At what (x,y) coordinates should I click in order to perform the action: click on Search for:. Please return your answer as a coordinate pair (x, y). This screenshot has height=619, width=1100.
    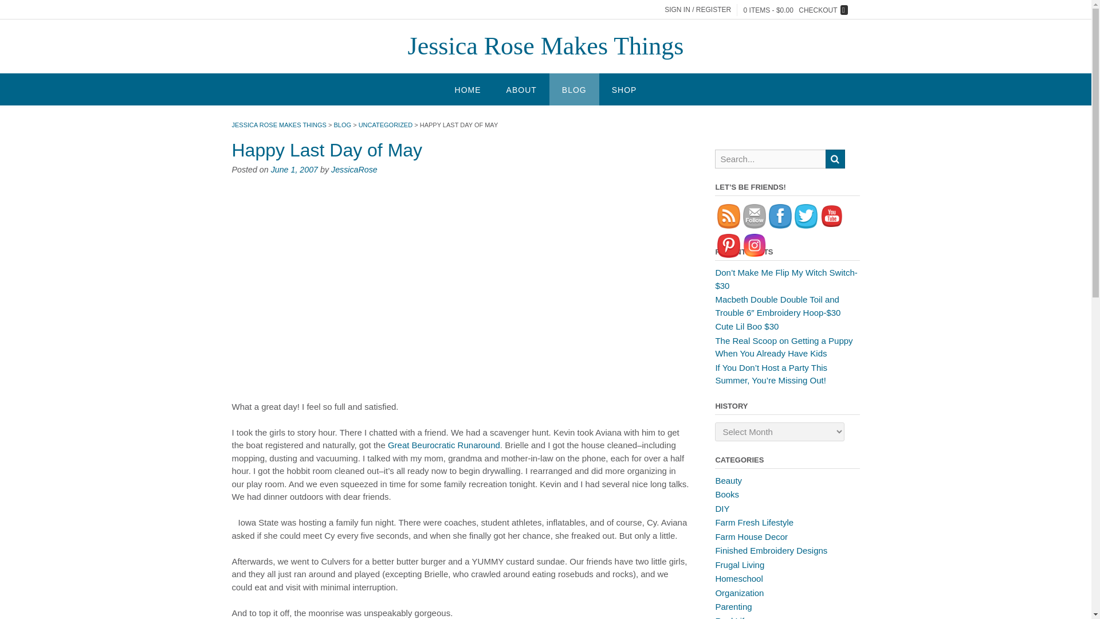
    Looking at the image, I should click on (761, 7).